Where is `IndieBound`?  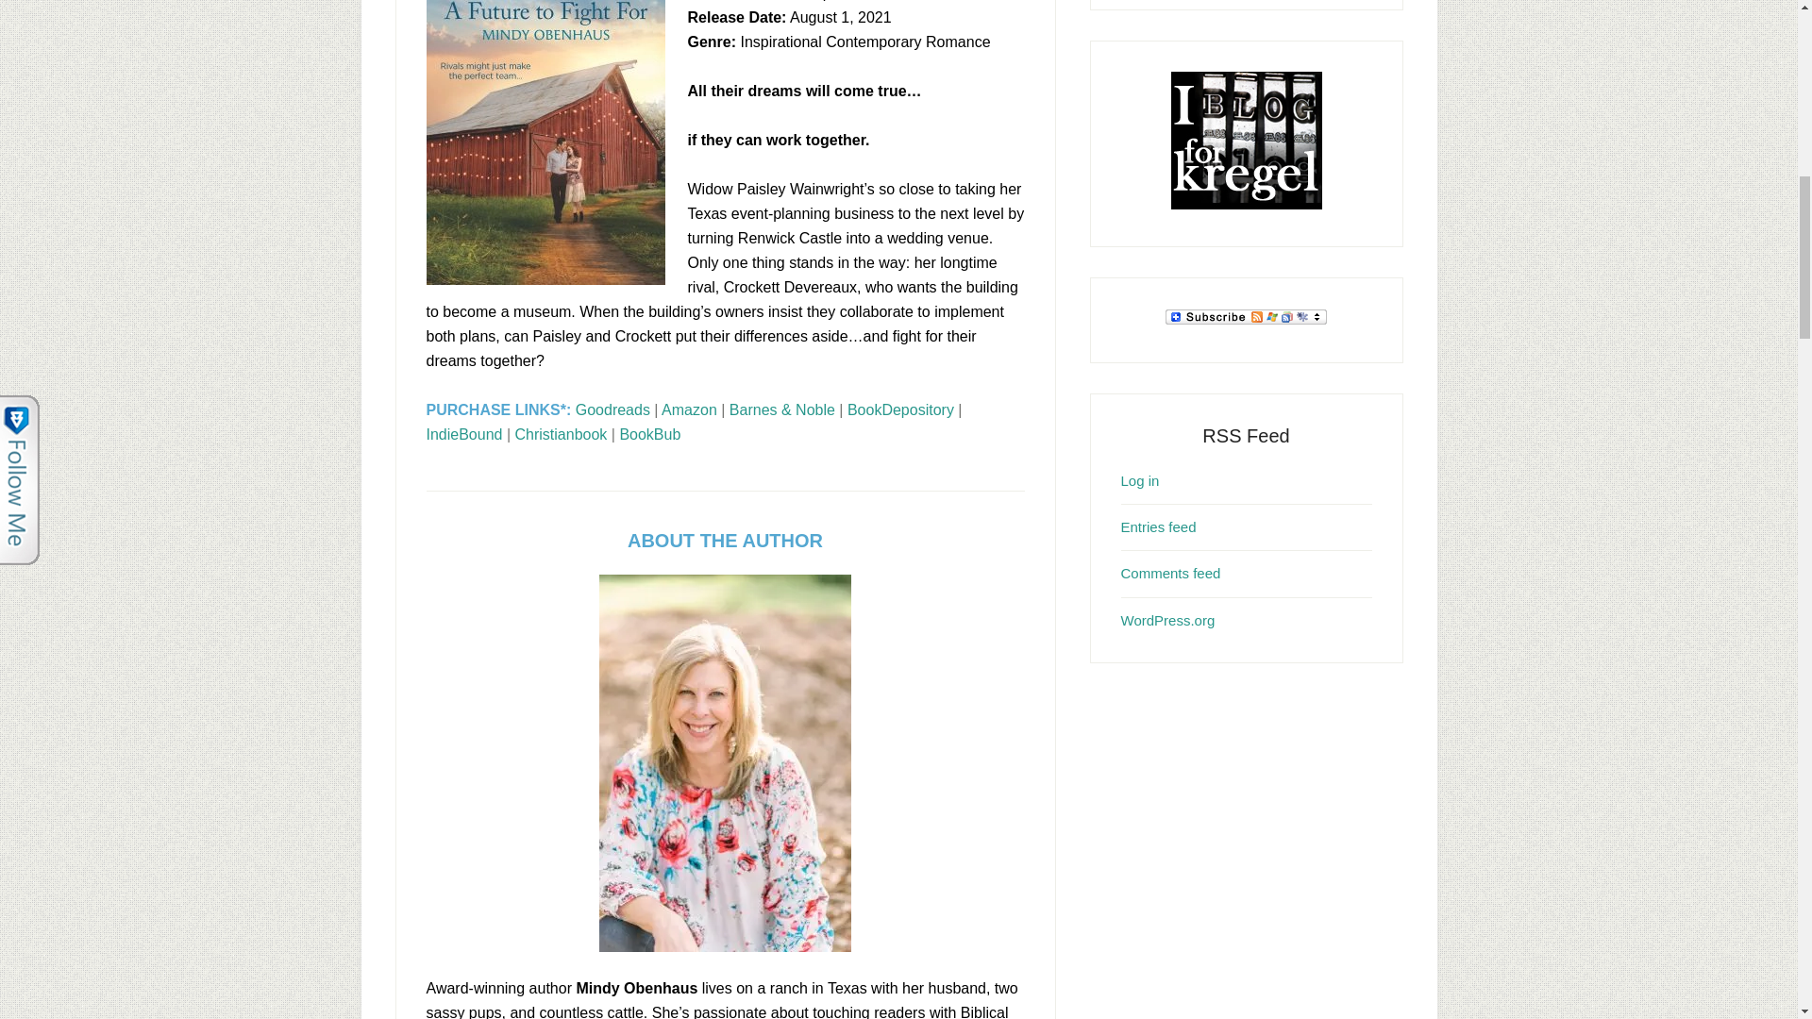 IndieBound is located at coordinates (464, 434).